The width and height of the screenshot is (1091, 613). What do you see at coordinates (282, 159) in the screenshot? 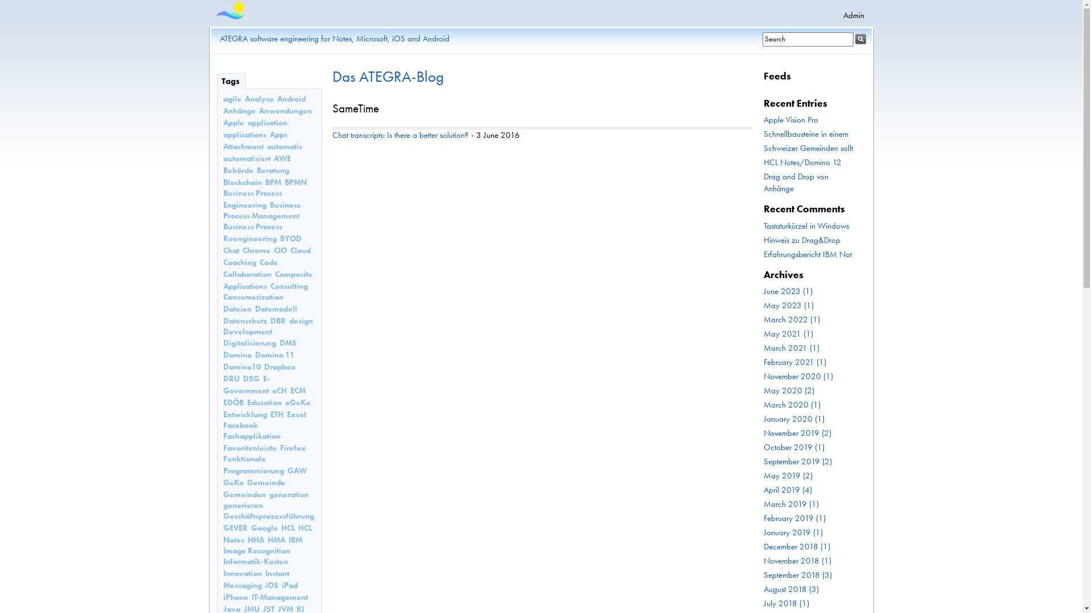
I see `AWE` at bounding box center [282, 159].